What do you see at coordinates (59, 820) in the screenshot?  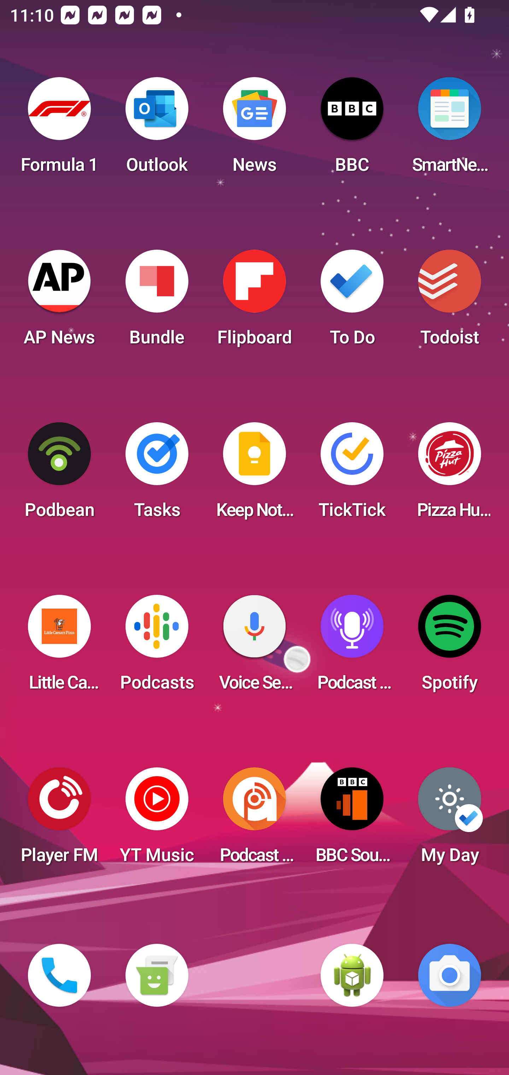 I see `Player FM` at bounding box center [59, 820].